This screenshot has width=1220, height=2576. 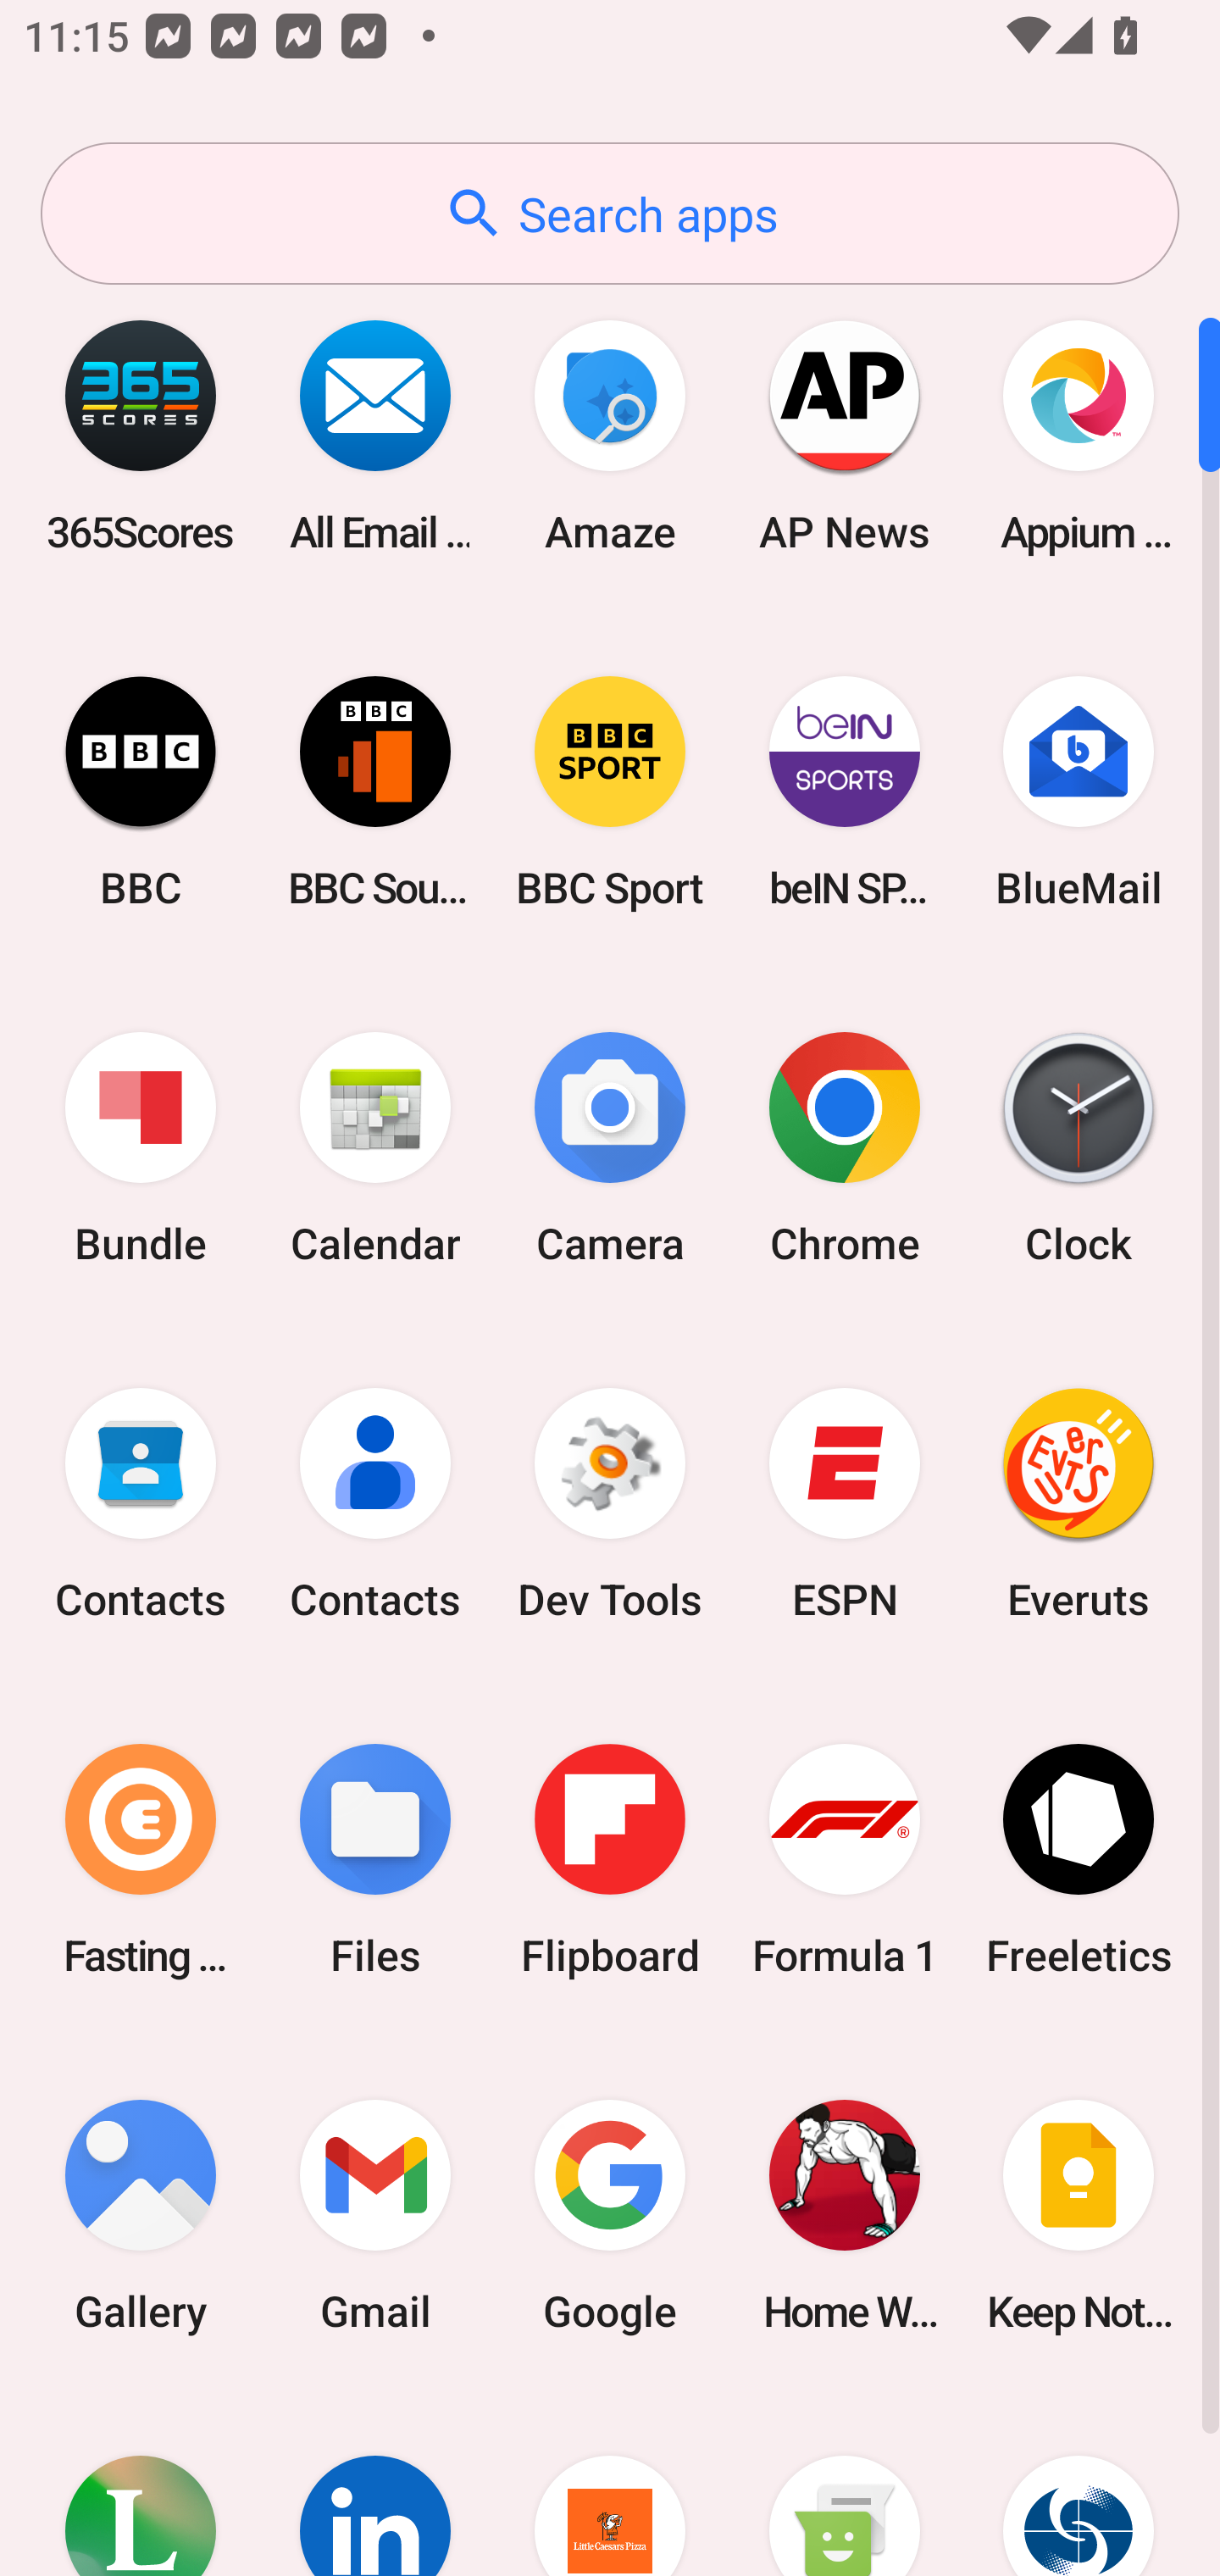 What do you see at coordinates (610, 2484) in the screenshot?
I see `Little Caesars Pizza` at bounding box center [610, 2484].